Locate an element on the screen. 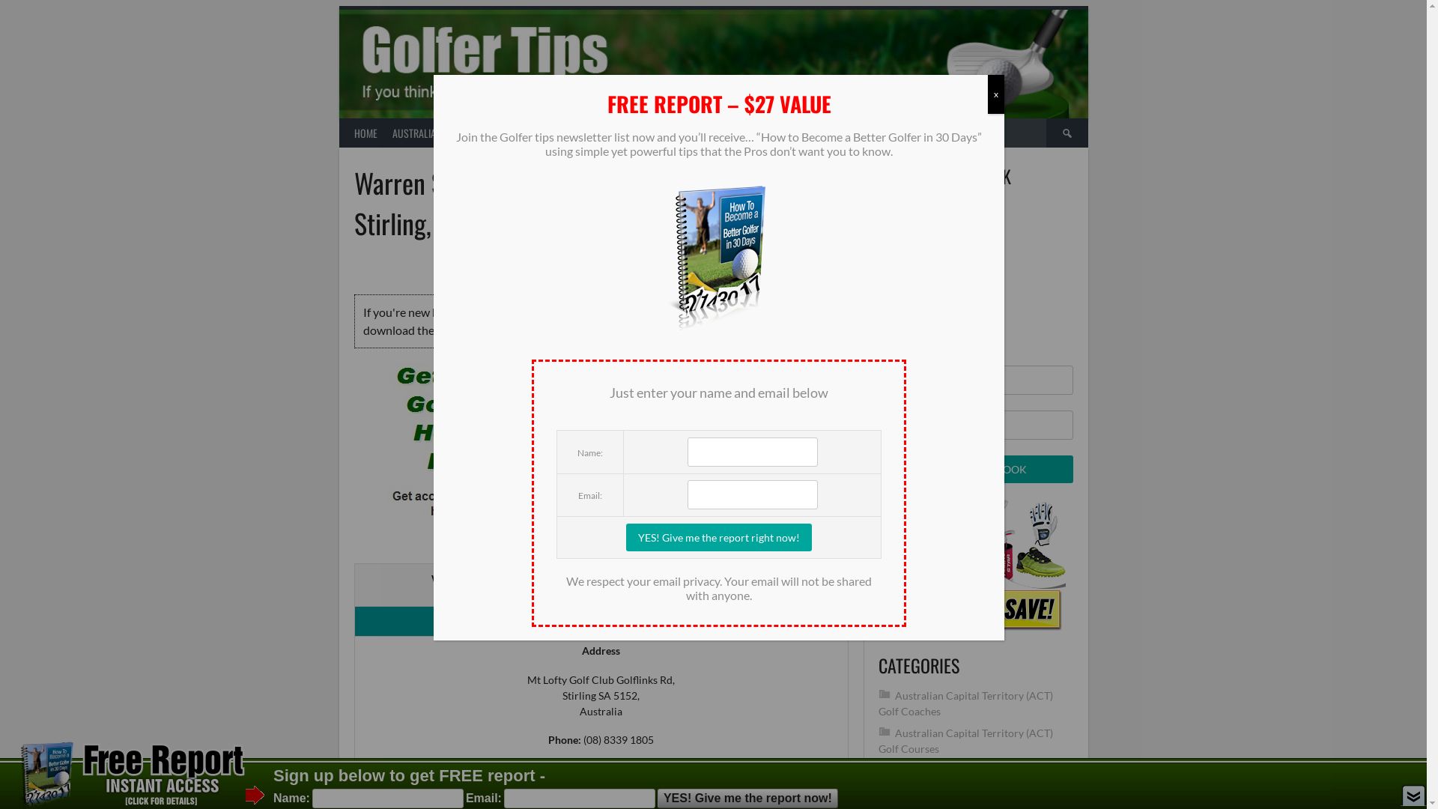 Image resolution: width=1438 pixels, height=809 pixels. New South Wales Golf Coaches is located at coordinates (968, 793).